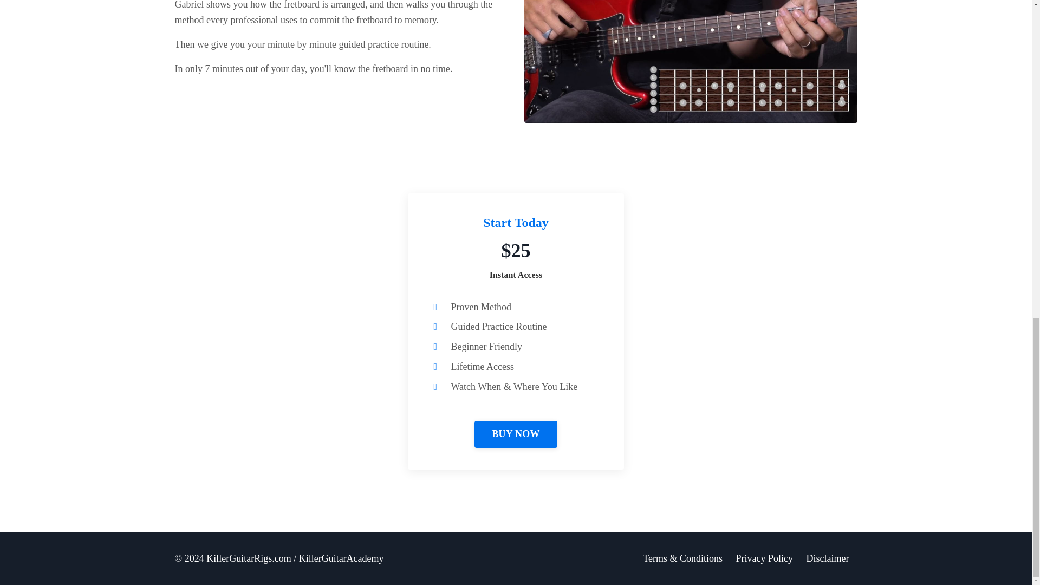 The image size is (1040, 585). What do you see at coordinates (828, 558) in the screenshot?
I see `Disclaimer` at bounding box center [828, 558].